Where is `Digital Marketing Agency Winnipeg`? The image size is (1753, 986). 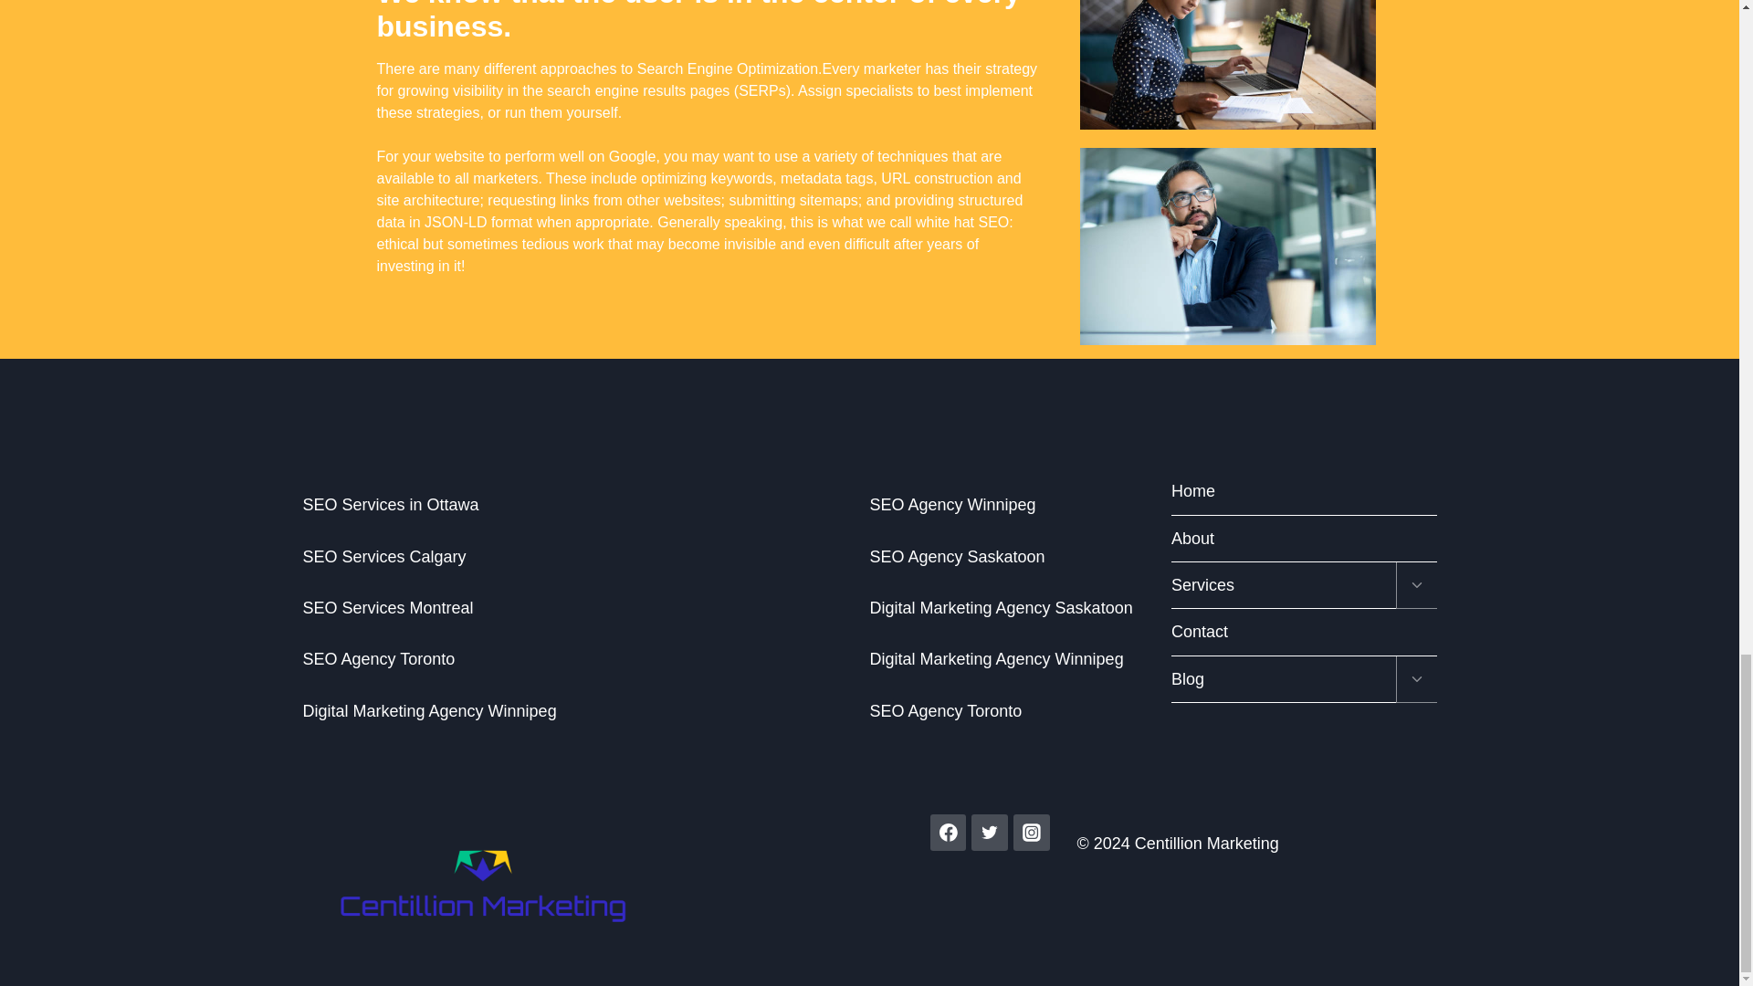
Digital Marketing Agency Winnipeg is located at coordinates (430, 710).